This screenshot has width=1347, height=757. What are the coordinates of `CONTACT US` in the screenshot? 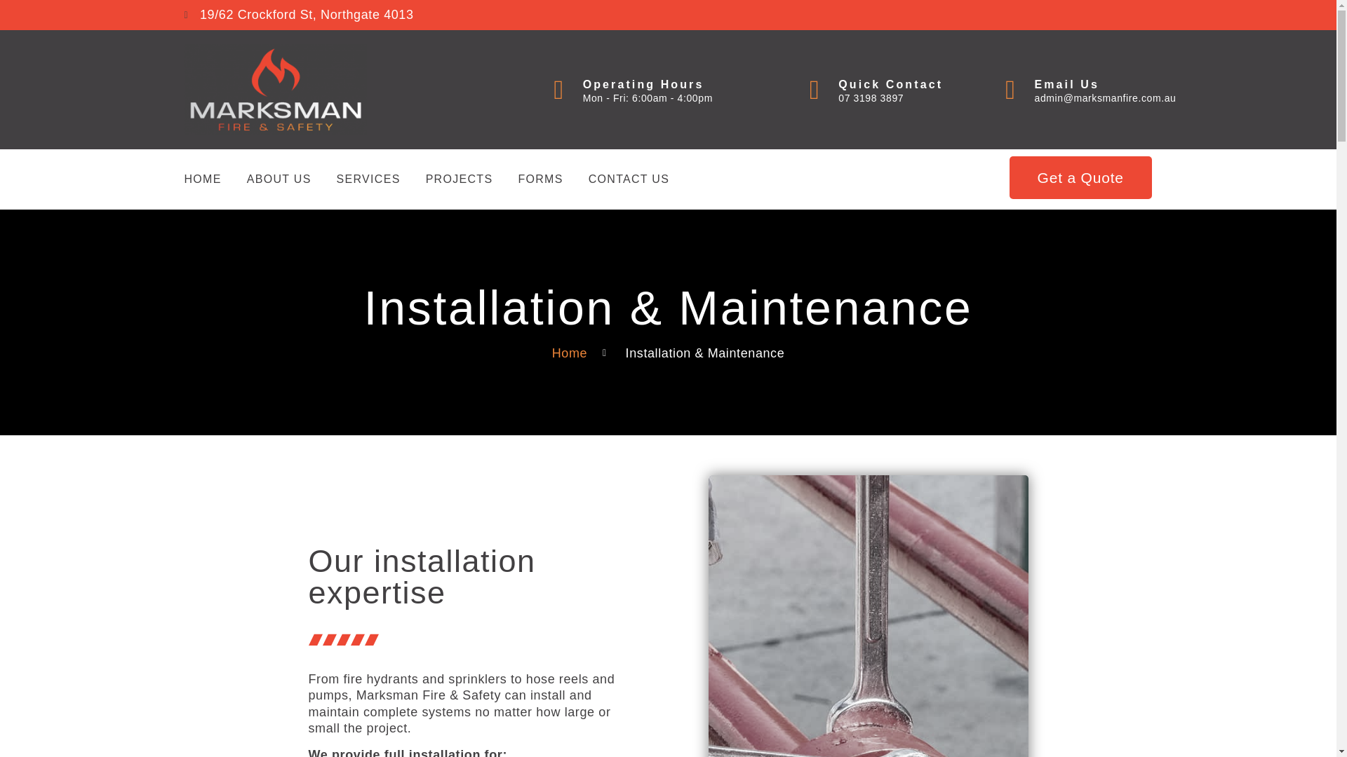 It's located at (629, 179).